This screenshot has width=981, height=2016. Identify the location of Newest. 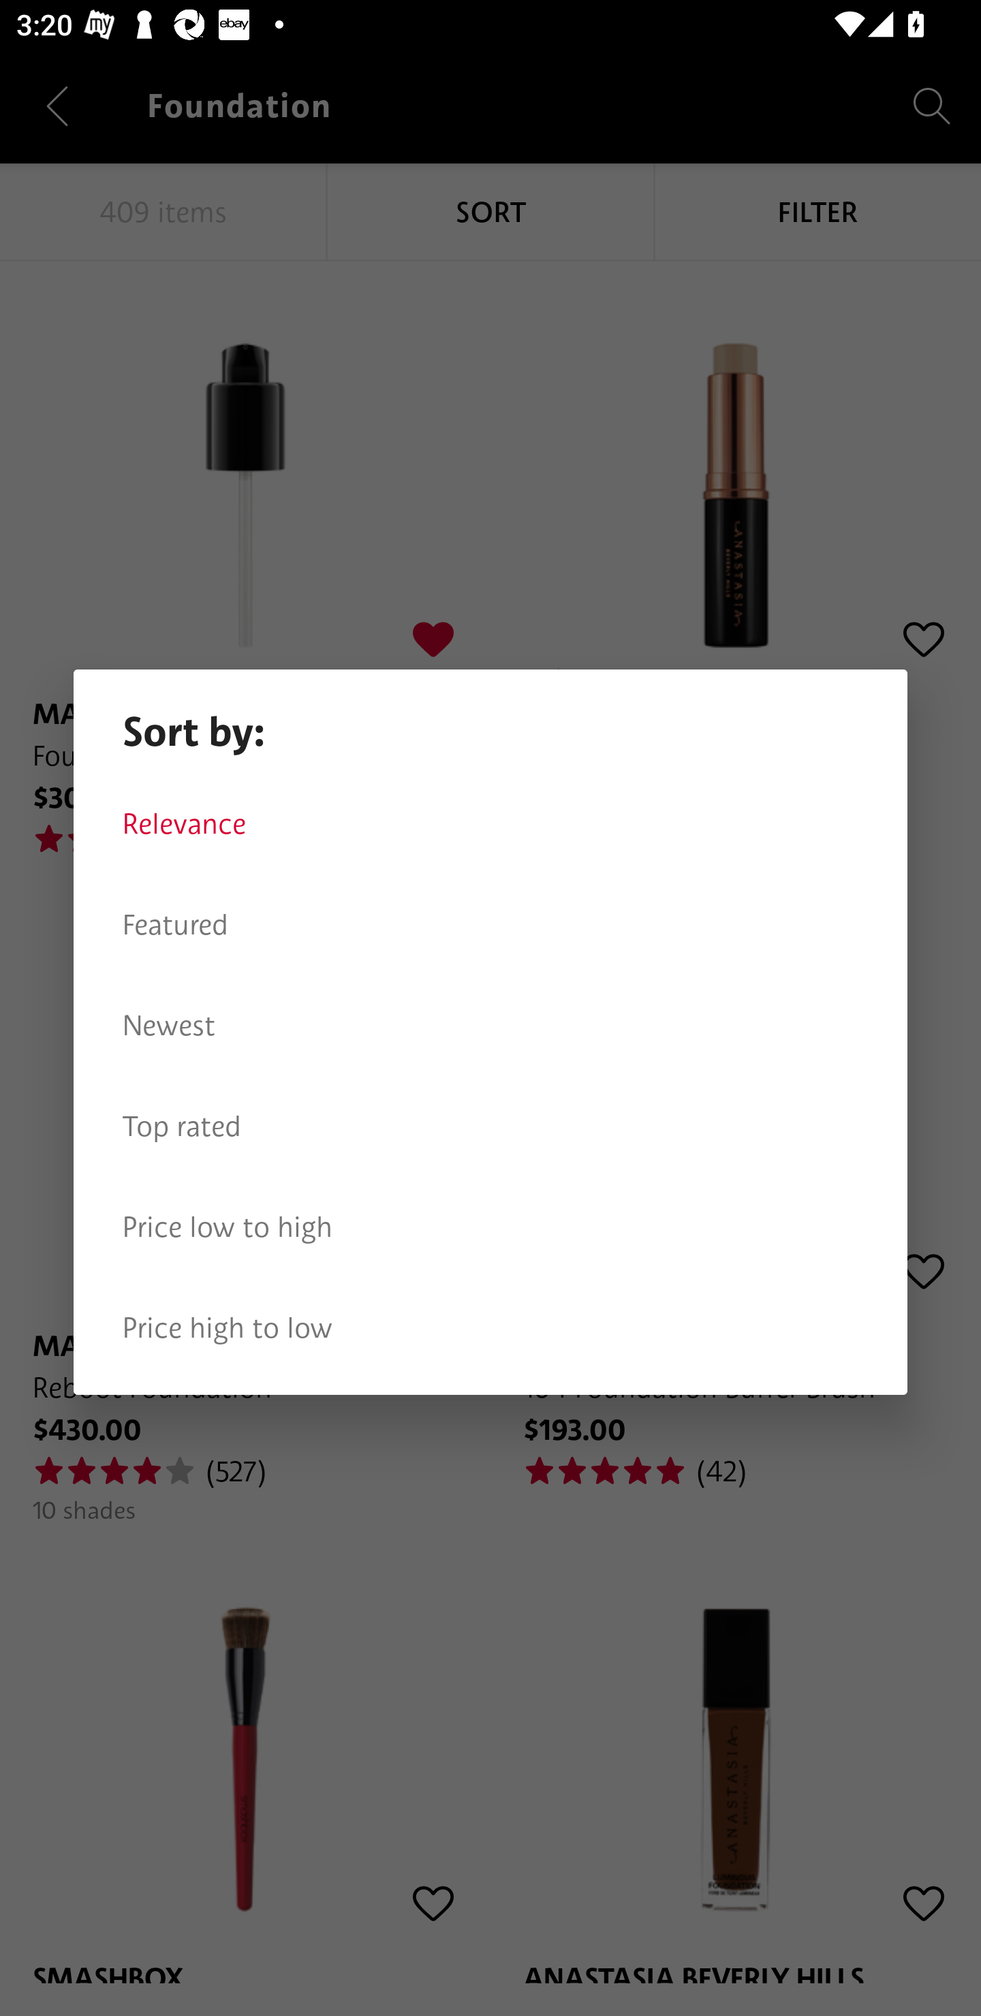
(490, 1026).